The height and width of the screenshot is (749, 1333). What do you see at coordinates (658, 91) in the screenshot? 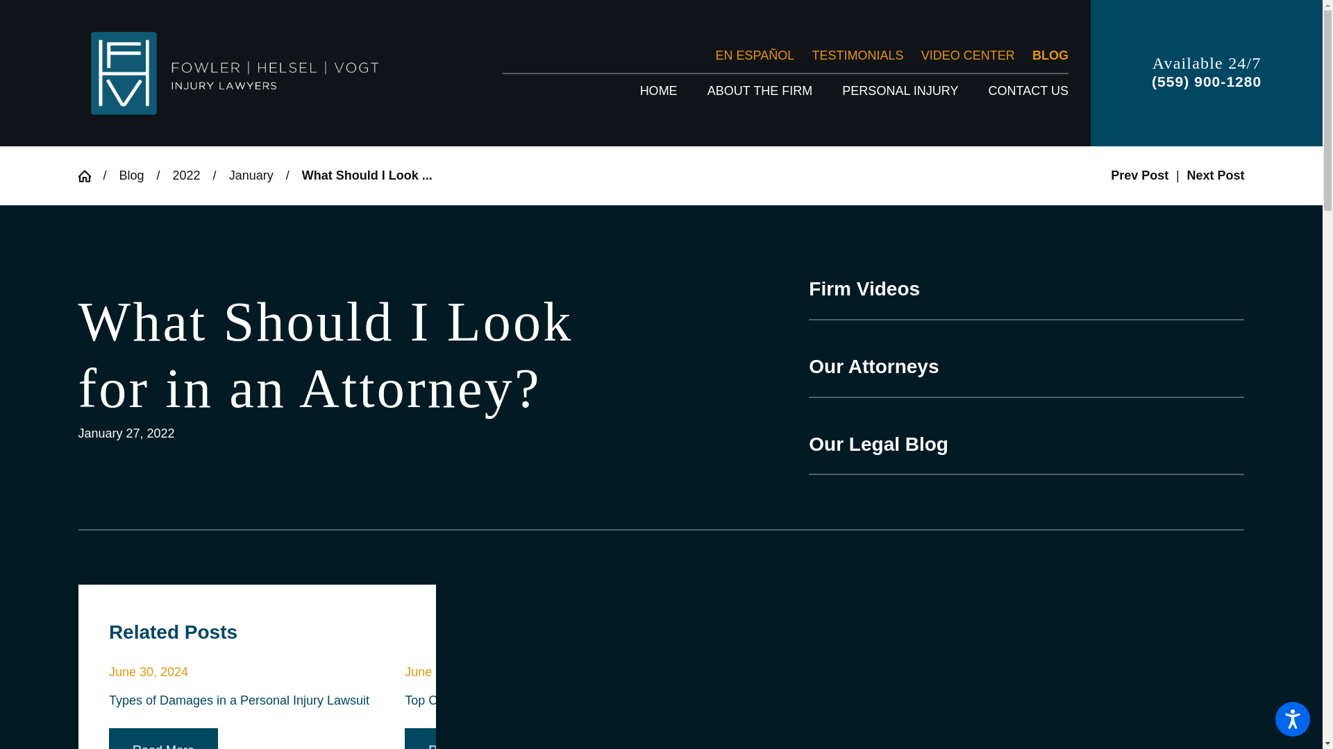
I see `HOME` at bounding box center [658, 91].